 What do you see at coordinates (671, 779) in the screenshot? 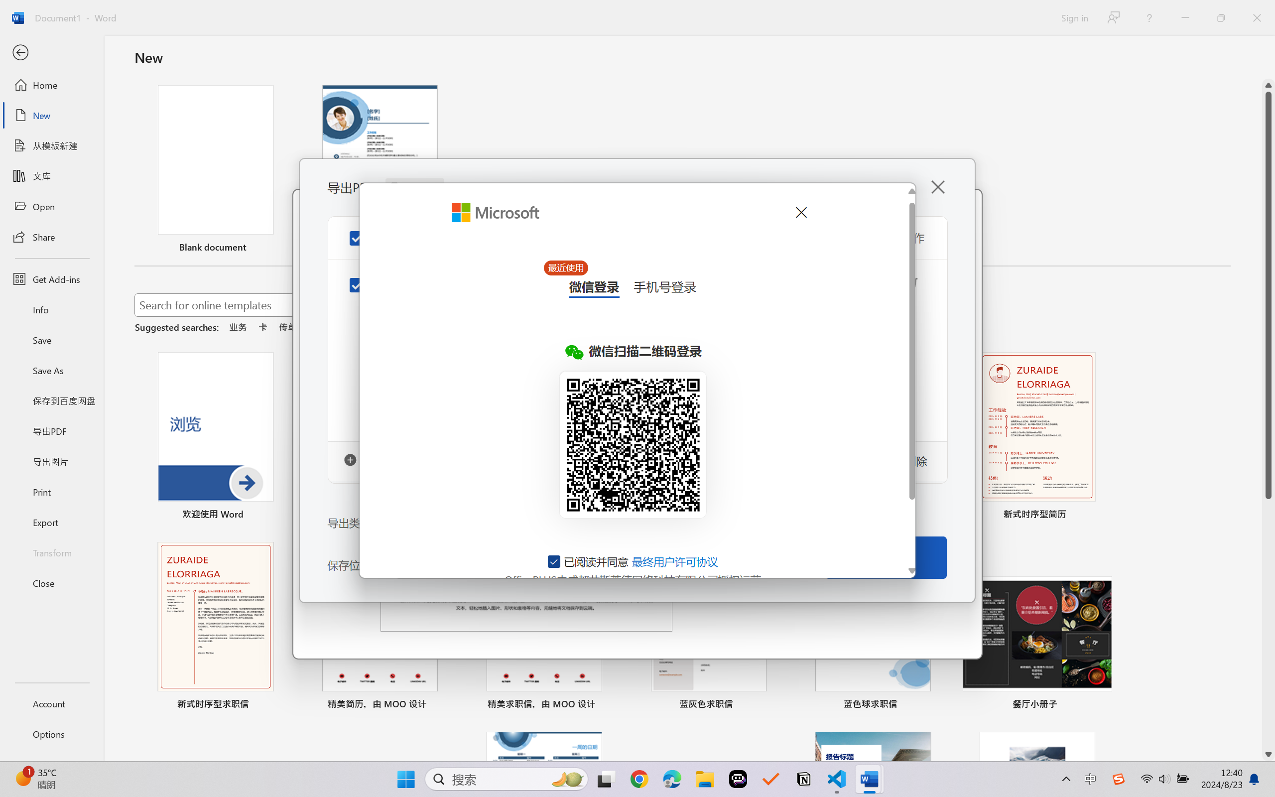
I see `Microsoft Edge` at bounding box center [671, 779].